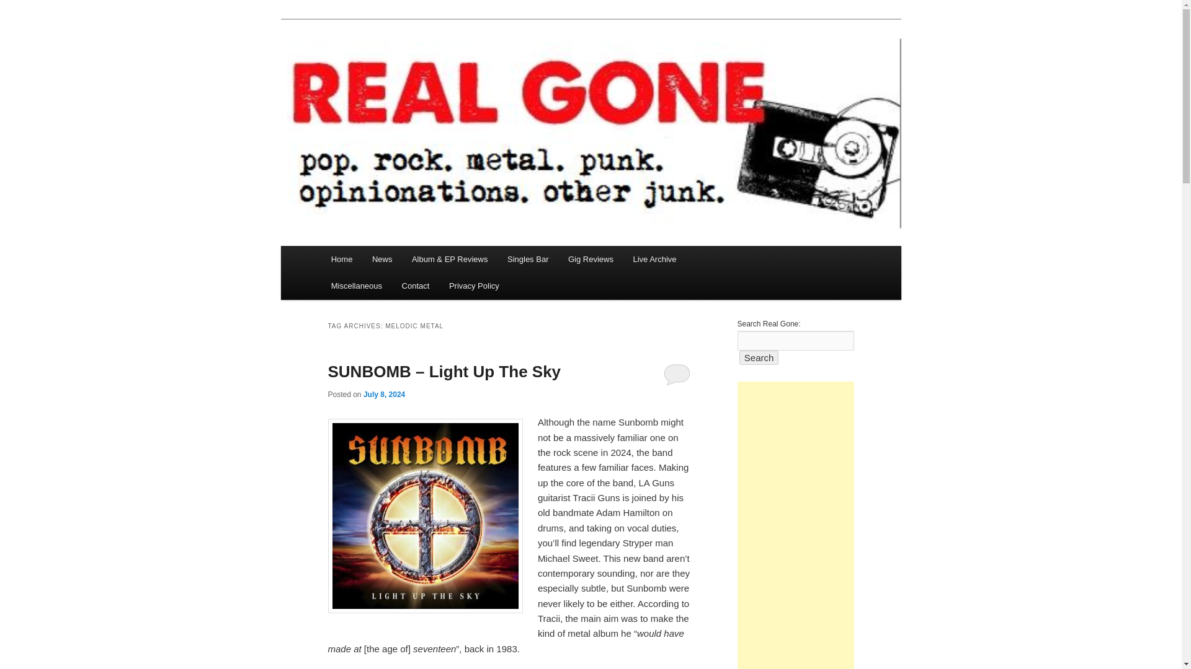 This screenshot has width=1191, height=669. I want to click on Live Archive, so click(655, 259).